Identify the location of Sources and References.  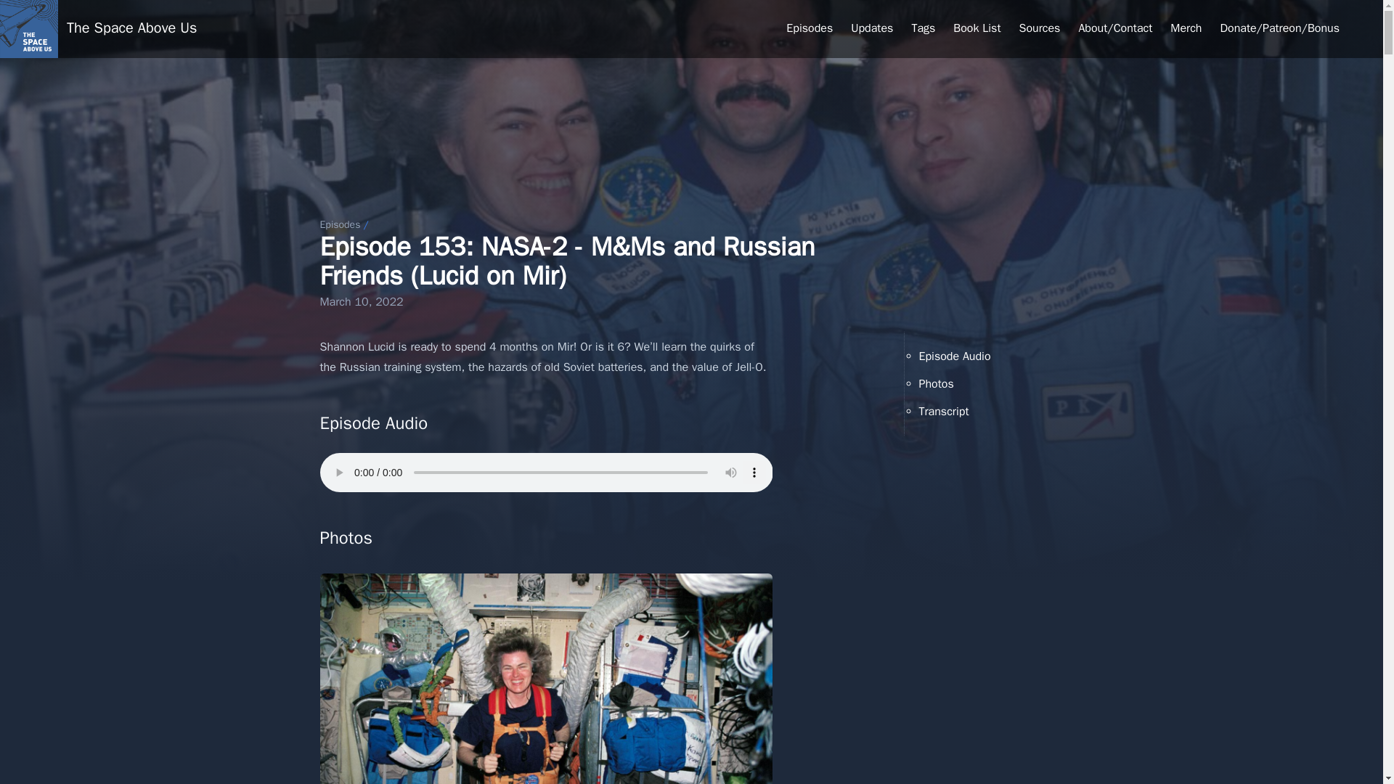
(1040, 29).